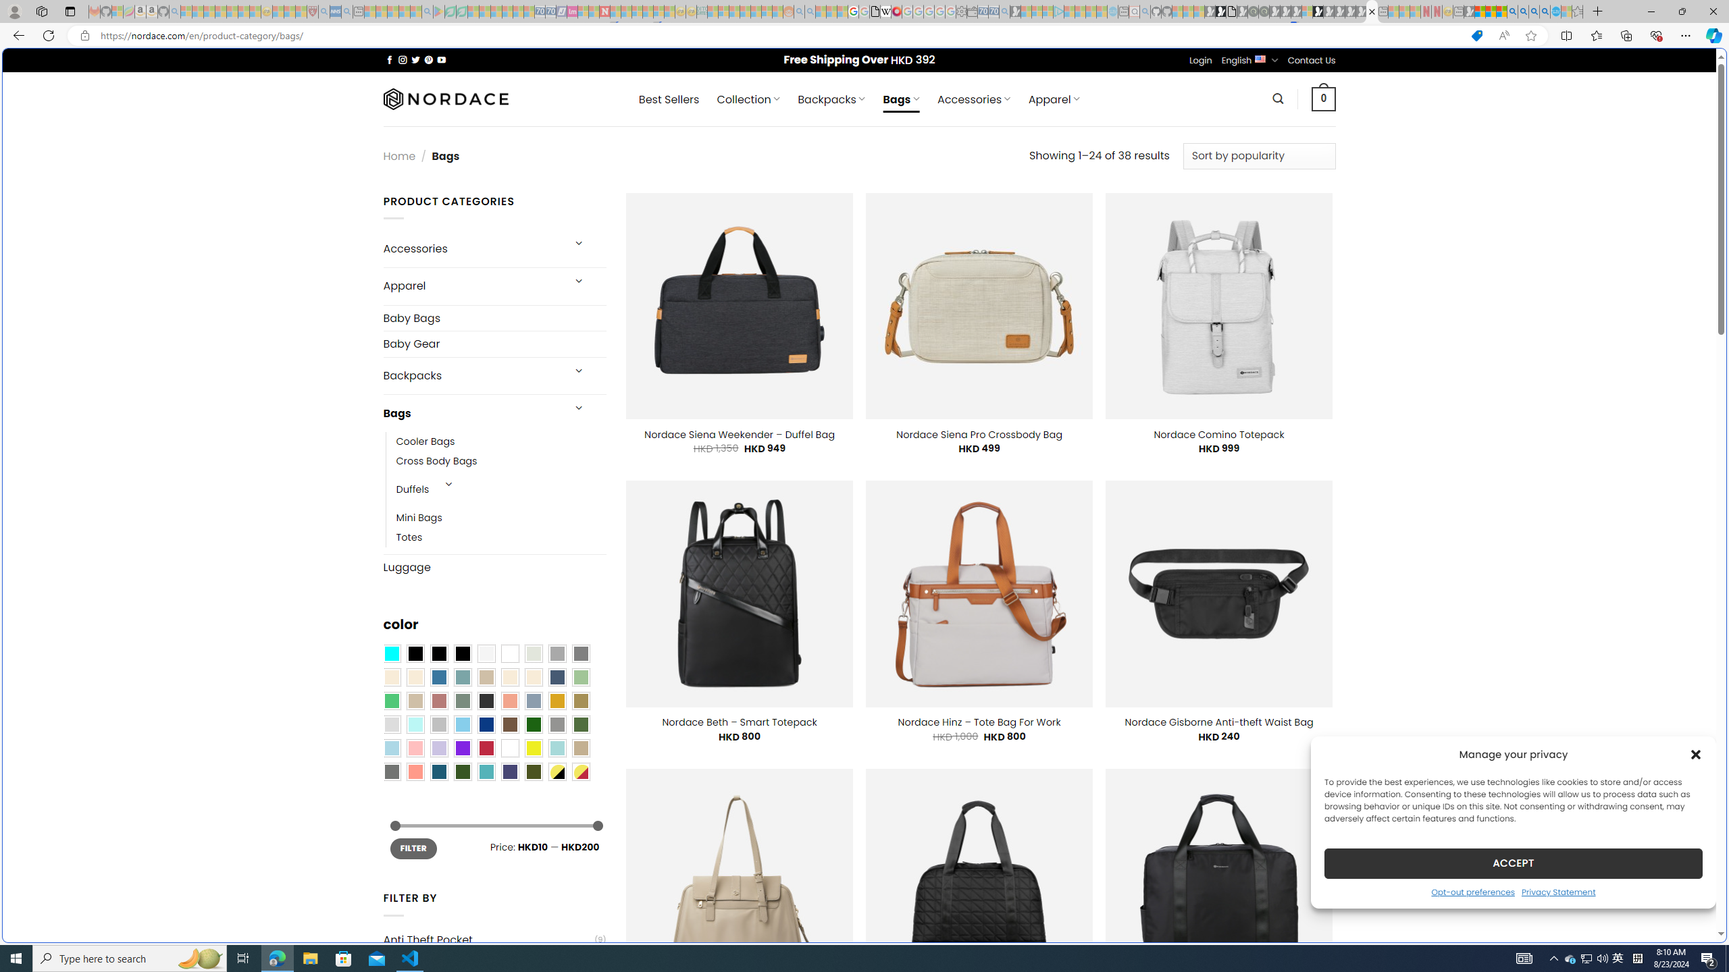 The image size is (1729, 972). I want to click on Yellow-Red, so click(581, 772).